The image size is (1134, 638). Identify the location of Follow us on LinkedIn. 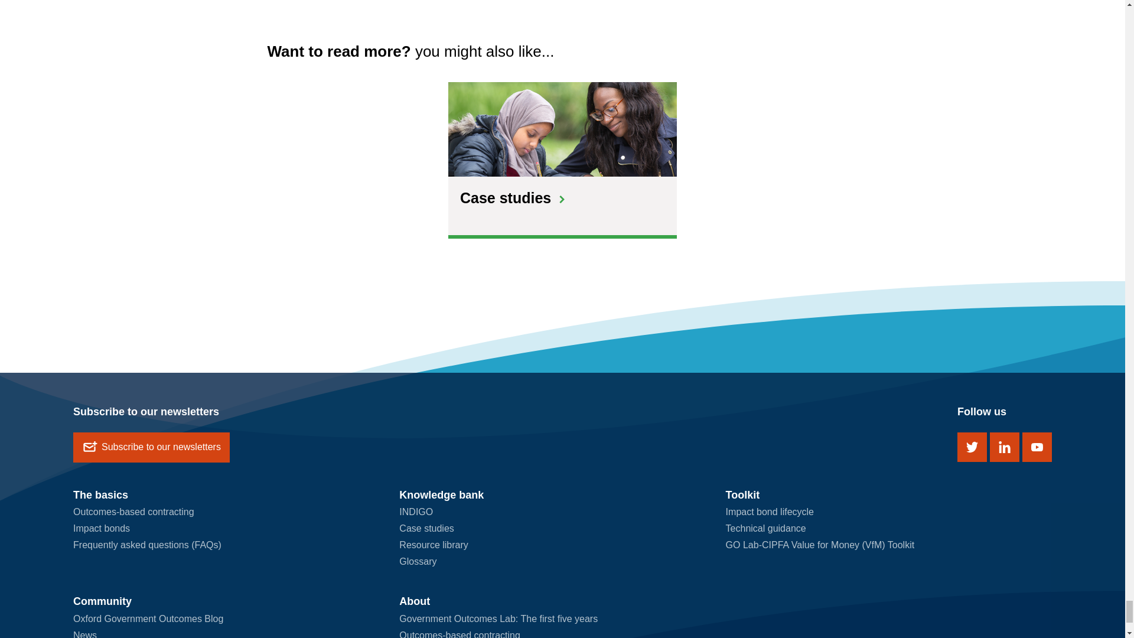
(1005, 447).